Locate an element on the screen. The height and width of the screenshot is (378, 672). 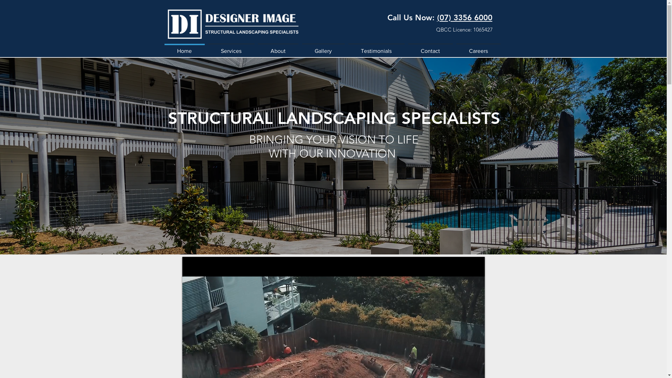
Testimonials is located at coordinates (377, 48).